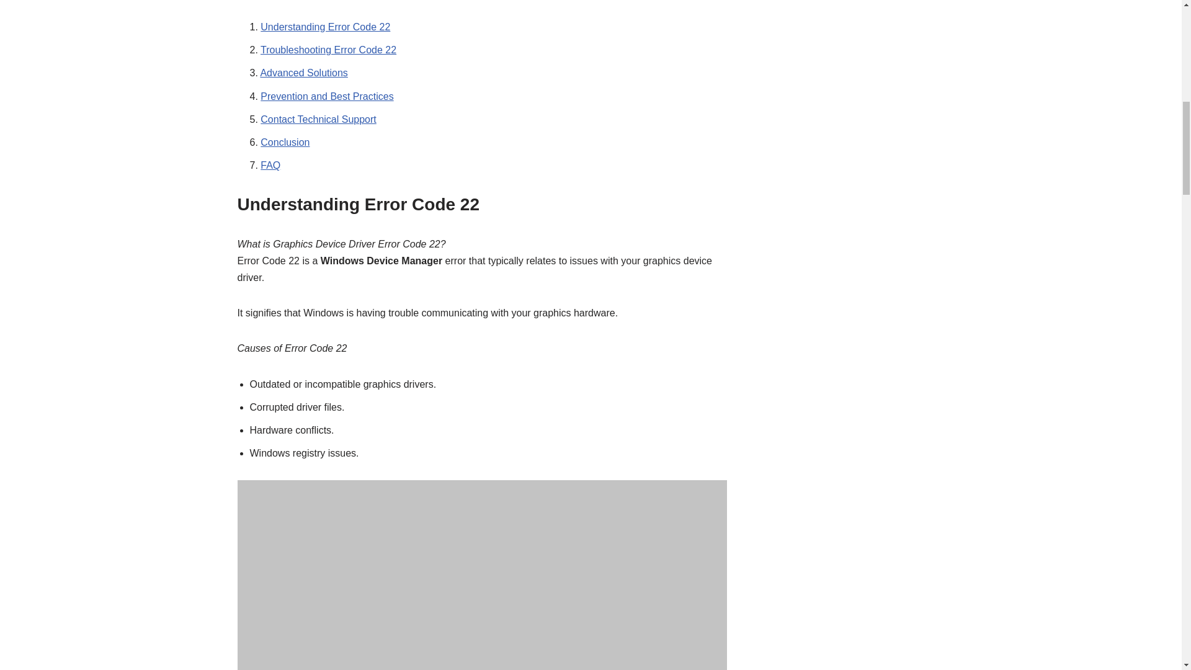 The height and width of the screenshot is (670, 1191). I want to click on Contact Technical Support, so click(318, 119).